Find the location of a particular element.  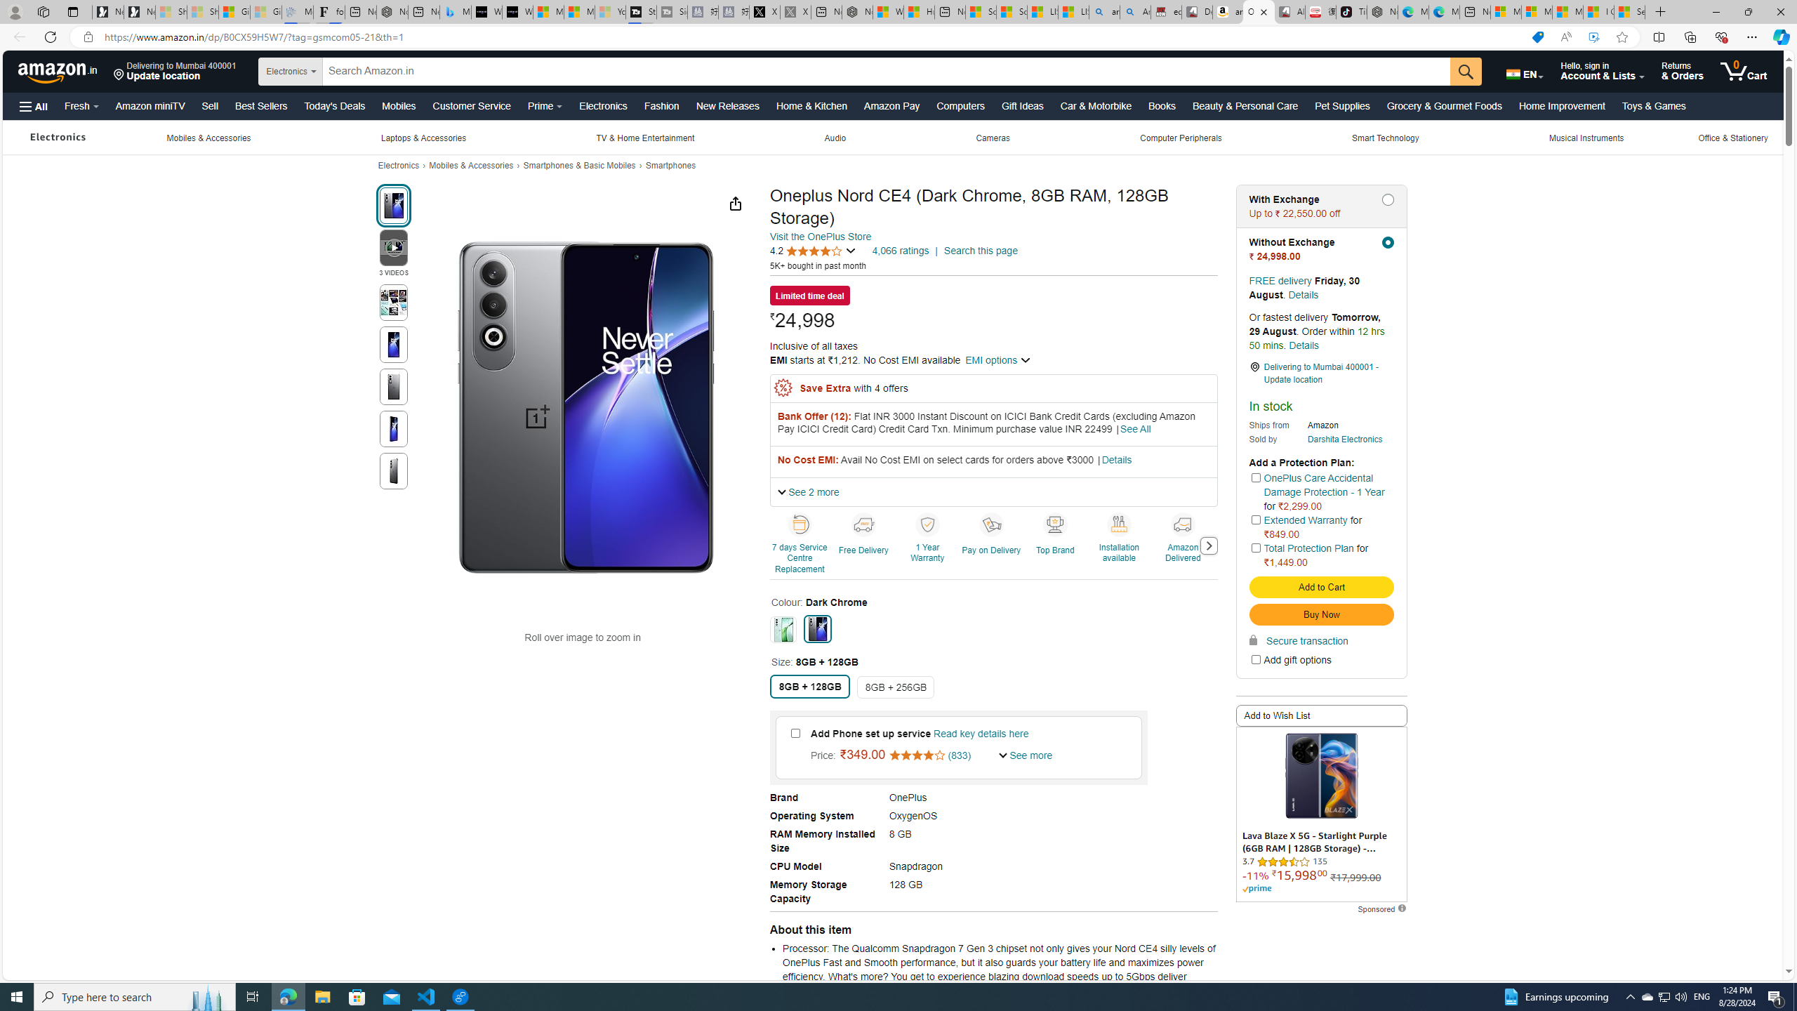

|See All is located at coordinates (1133, 430).